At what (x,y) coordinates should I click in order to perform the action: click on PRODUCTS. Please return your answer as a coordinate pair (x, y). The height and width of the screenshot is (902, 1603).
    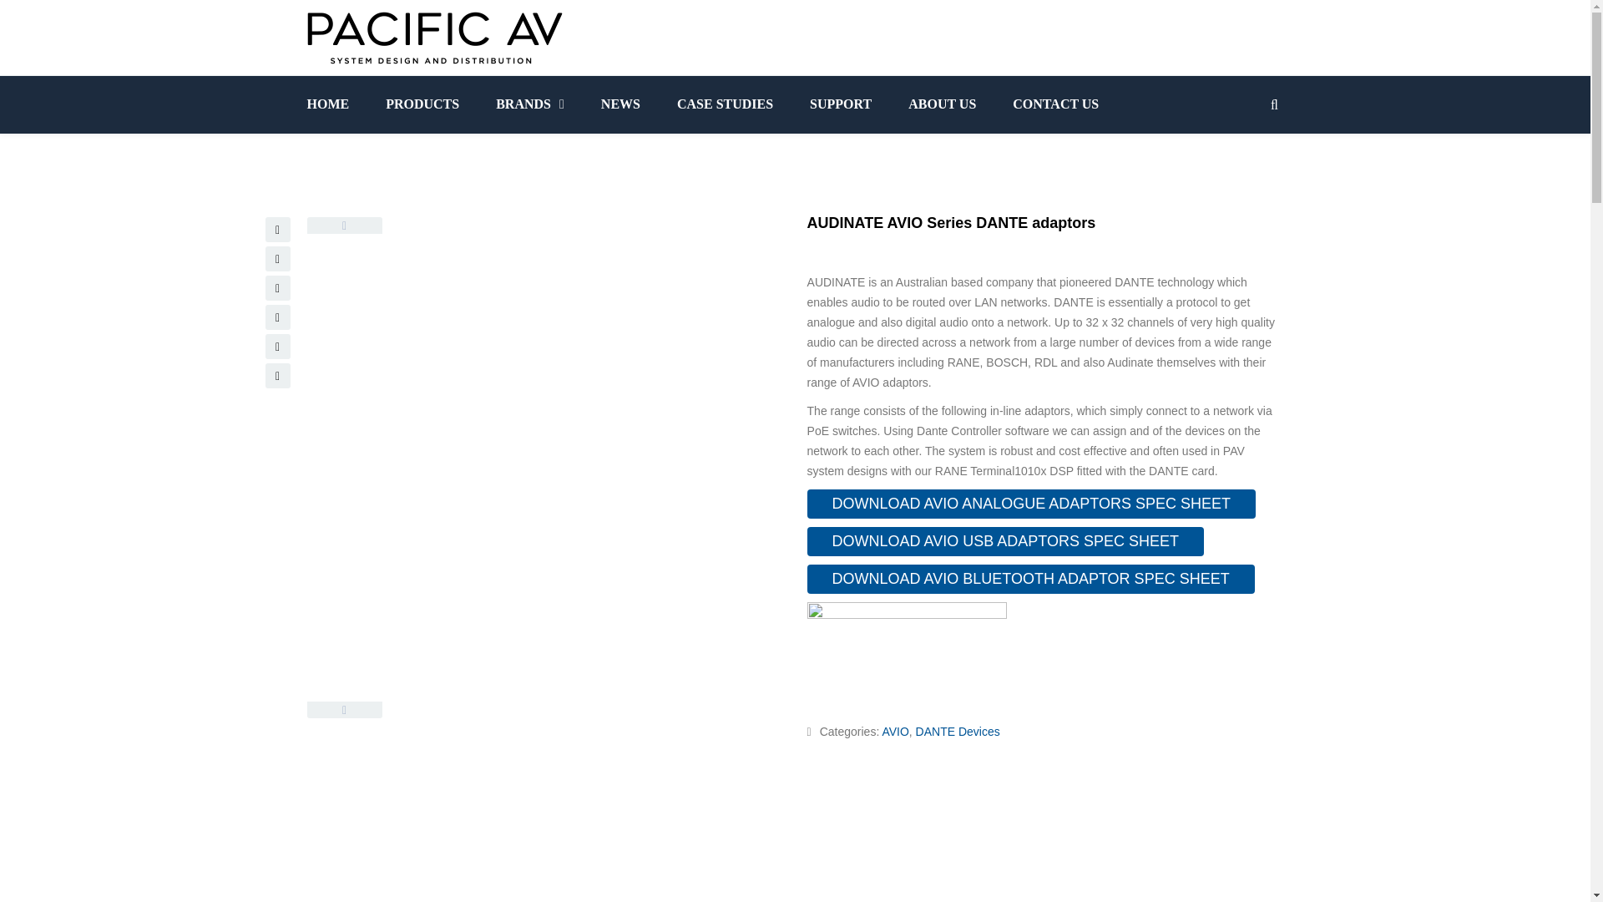
    Looking at the image, I should click on (422, 104).